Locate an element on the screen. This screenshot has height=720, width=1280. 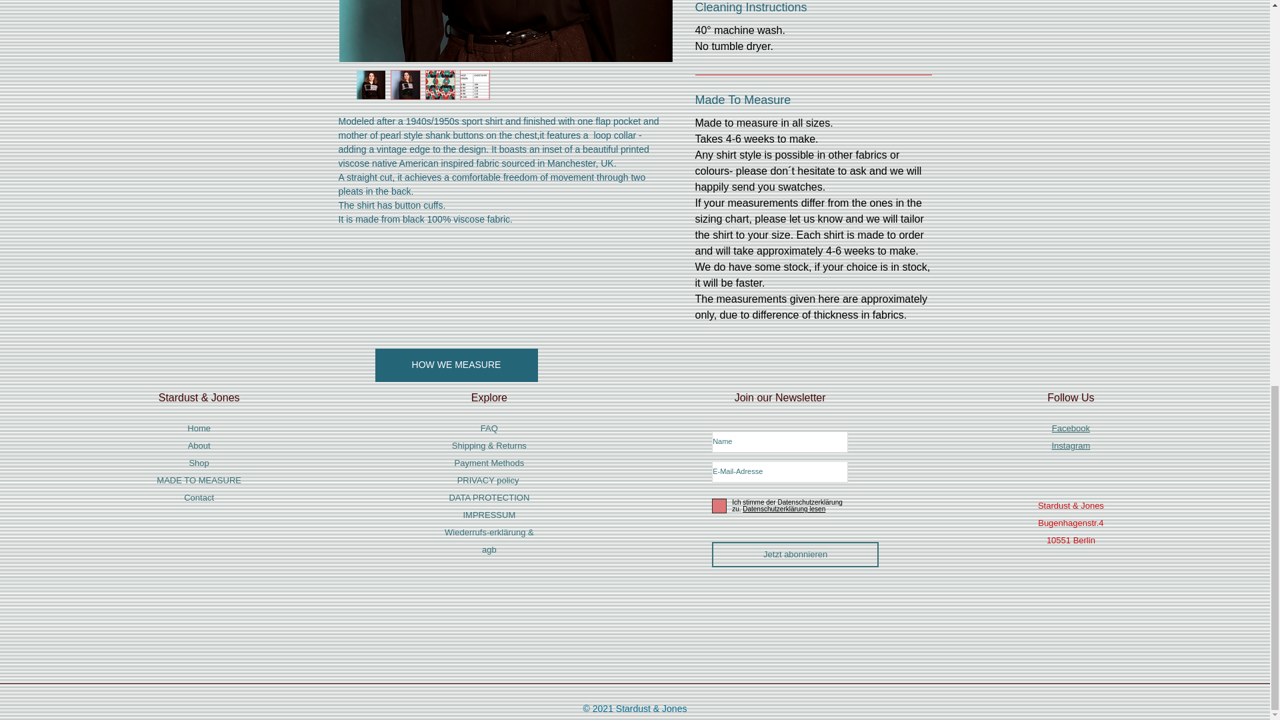
HOW WE MEASURE is located at coordinates (456, 365).